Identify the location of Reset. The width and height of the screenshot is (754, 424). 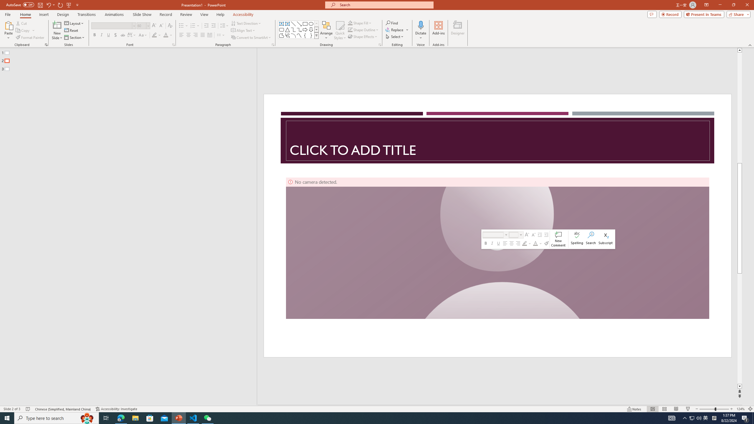
(72, 31).